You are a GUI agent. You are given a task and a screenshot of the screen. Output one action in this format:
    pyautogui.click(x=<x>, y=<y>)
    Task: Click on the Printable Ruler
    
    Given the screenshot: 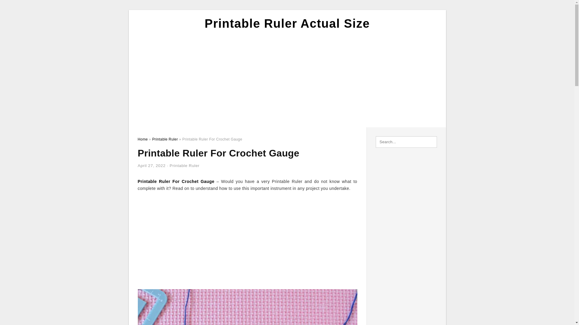 What is the action you would take?
    pyautogui.click(x=185, y=166)
    